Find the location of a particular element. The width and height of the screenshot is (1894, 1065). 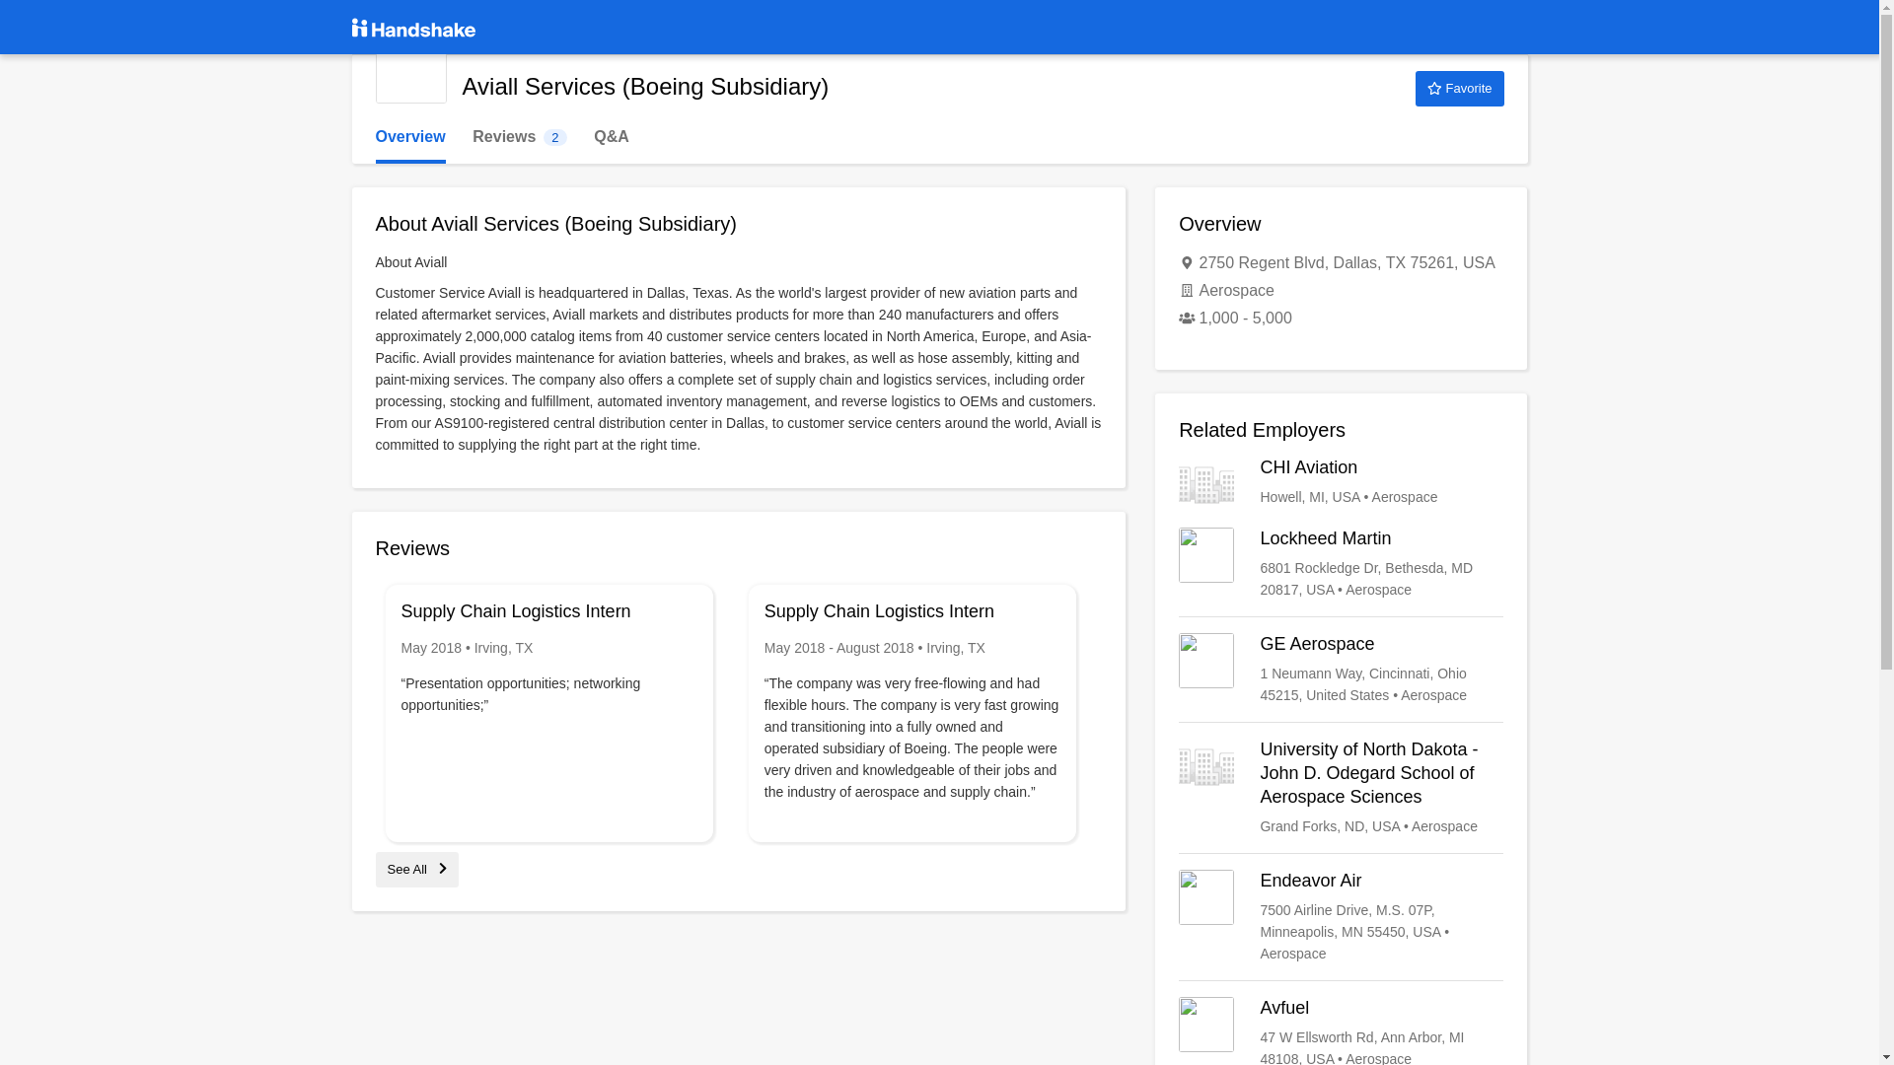

CHI Aviation is located at coordinates (519, 137).